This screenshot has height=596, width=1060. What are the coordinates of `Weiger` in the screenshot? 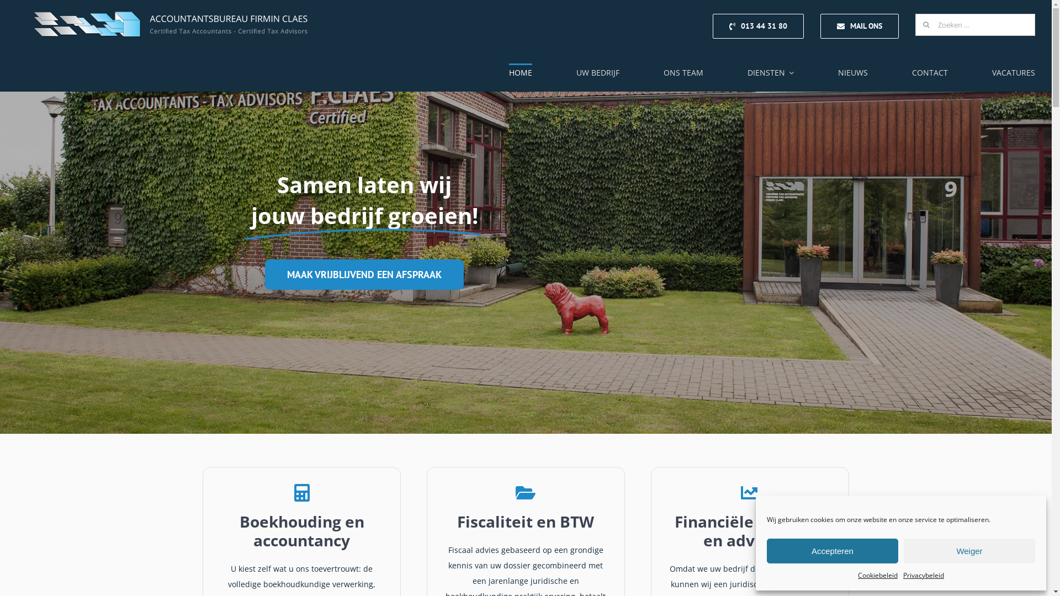 It's located at (969, 551).